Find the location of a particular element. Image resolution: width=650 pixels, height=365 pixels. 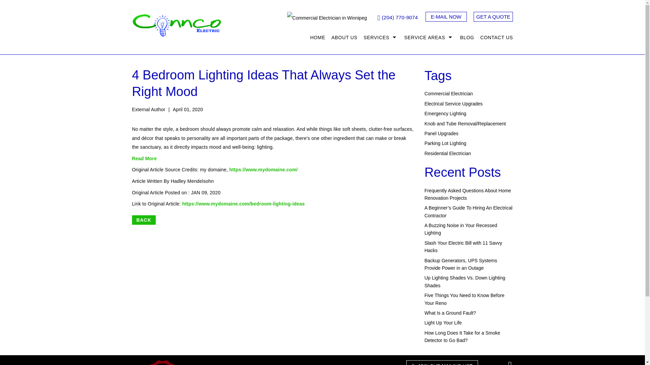

ABOUT US is located at coordinates (344, 37).